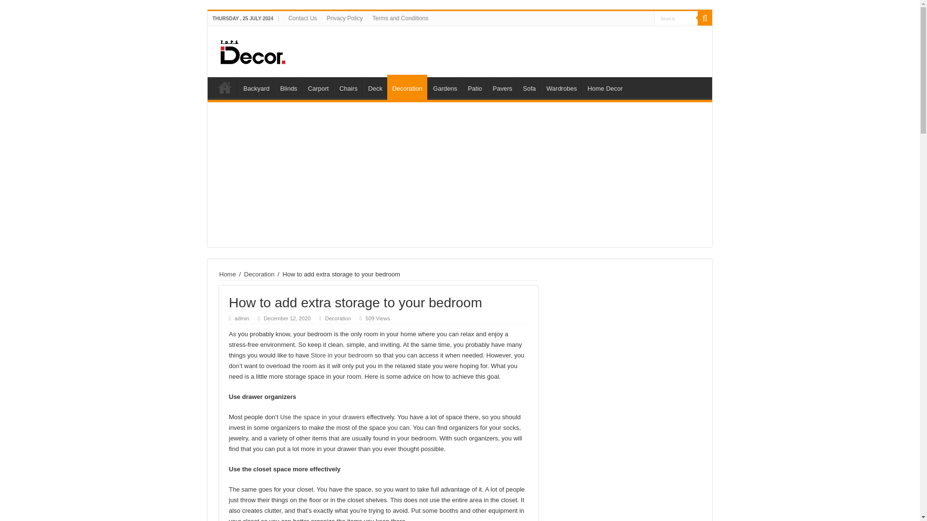 The image size is (927, 521). Describe the element at coordinates (407, 87) in the screenshot. I see `Decoration` at that location.